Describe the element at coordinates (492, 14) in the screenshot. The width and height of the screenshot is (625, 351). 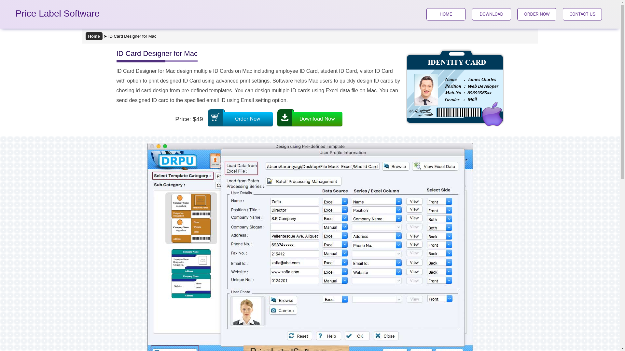
I see `DOWNLOAD` at that location.